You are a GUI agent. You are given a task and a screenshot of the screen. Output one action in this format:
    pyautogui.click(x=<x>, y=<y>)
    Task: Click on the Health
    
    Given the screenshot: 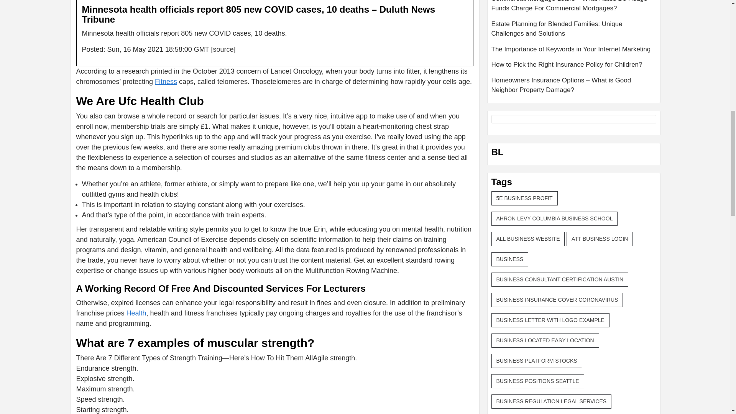 What is the action you would take?
    pyautogui.click(x=136, y=313)
    